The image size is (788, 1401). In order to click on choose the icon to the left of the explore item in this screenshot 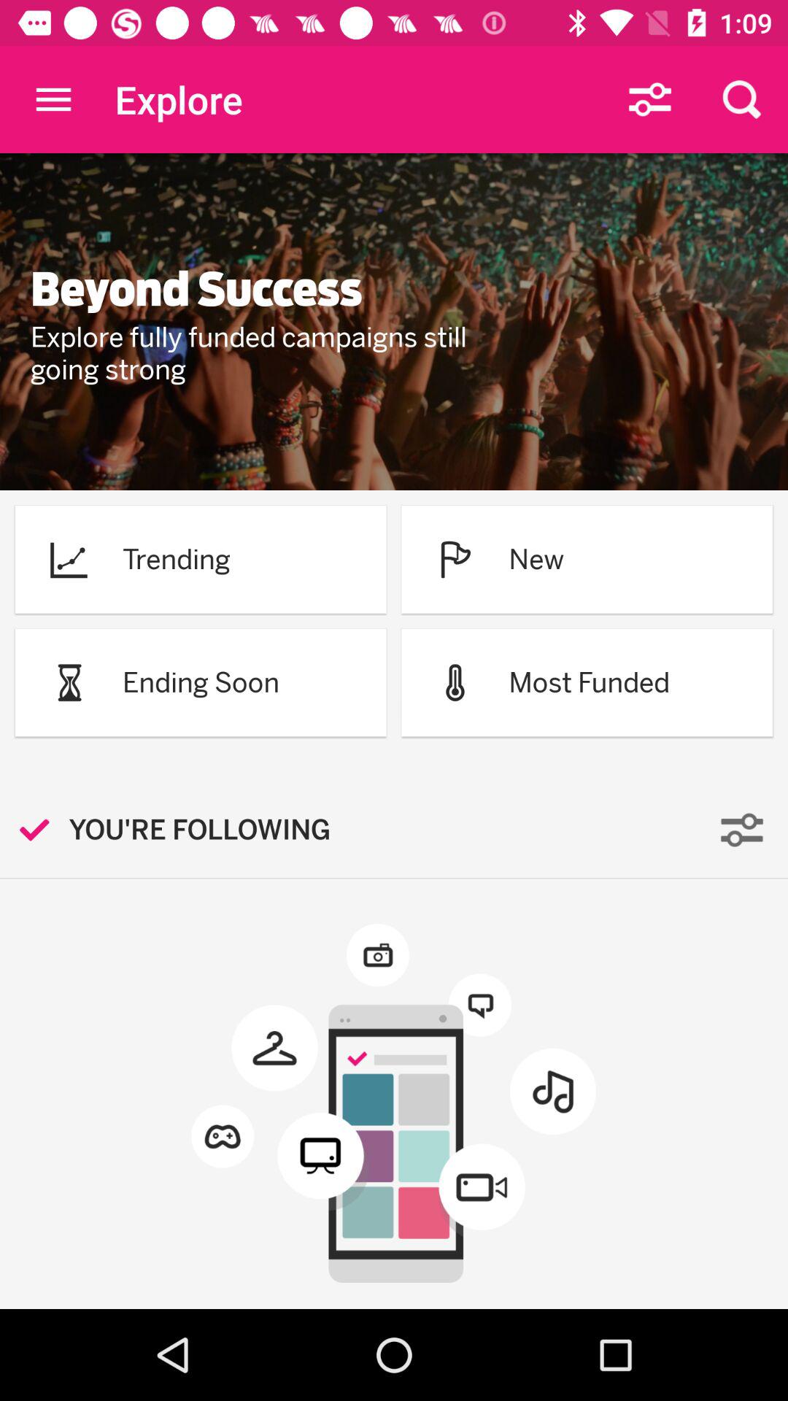, I will do `click(53, 99)`.